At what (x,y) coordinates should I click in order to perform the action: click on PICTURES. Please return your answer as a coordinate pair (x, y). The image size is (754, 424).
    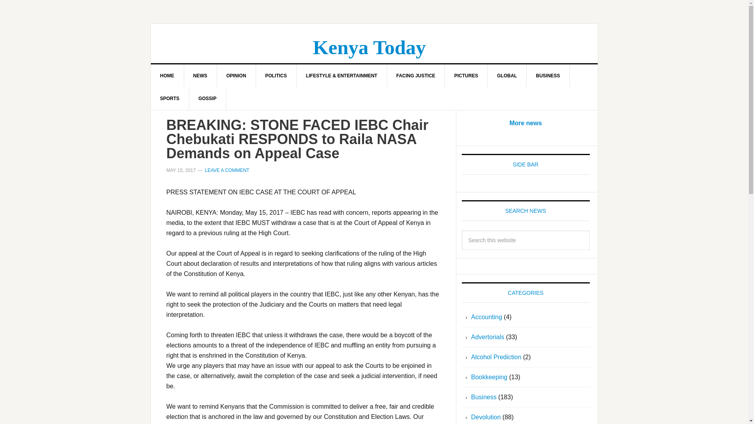
    Looking at the image, I should click on (466, 76).